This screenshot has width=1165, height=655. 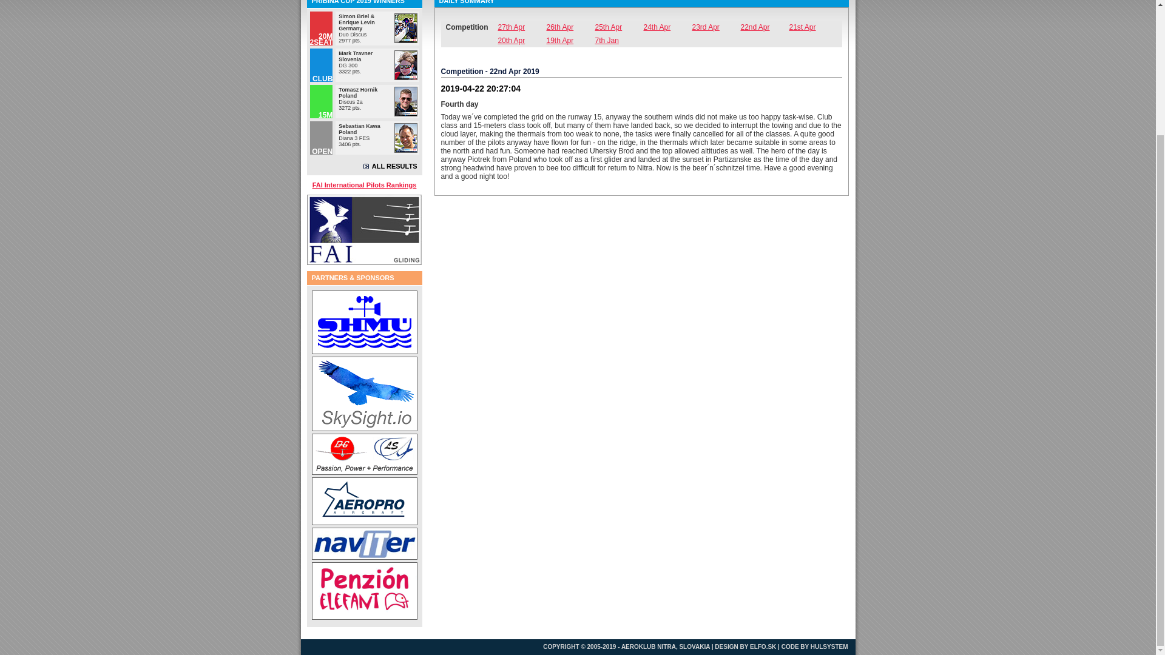 What do you see at coordinates (364, 185) in the screenshot?
I see `FAI International Pilots Rankings` at bounding box center [364, 185].